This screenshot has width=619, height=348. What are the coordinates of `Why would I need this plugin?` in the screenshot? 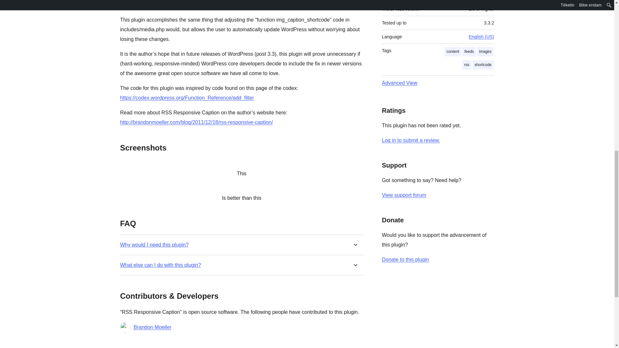 It's located at (154, 244).